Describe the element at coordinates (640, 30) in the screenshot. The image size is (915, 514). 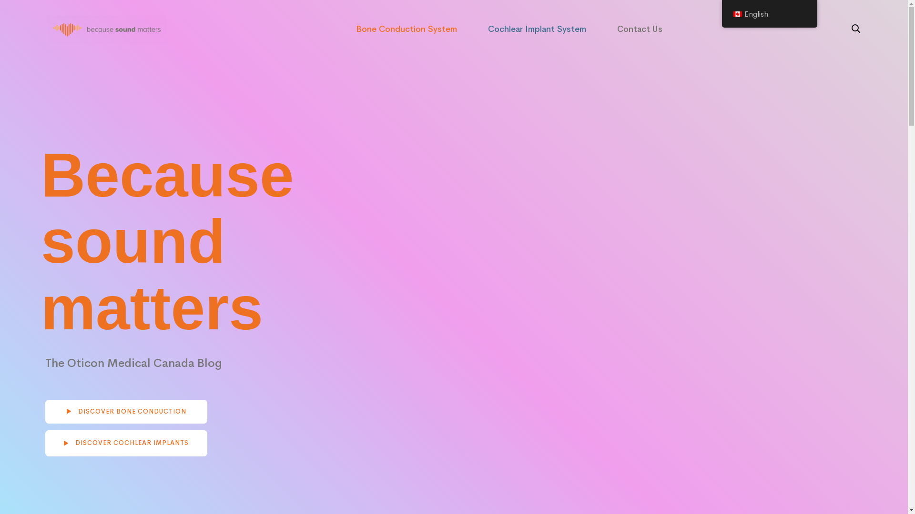
I see `Contact Us` at that location.